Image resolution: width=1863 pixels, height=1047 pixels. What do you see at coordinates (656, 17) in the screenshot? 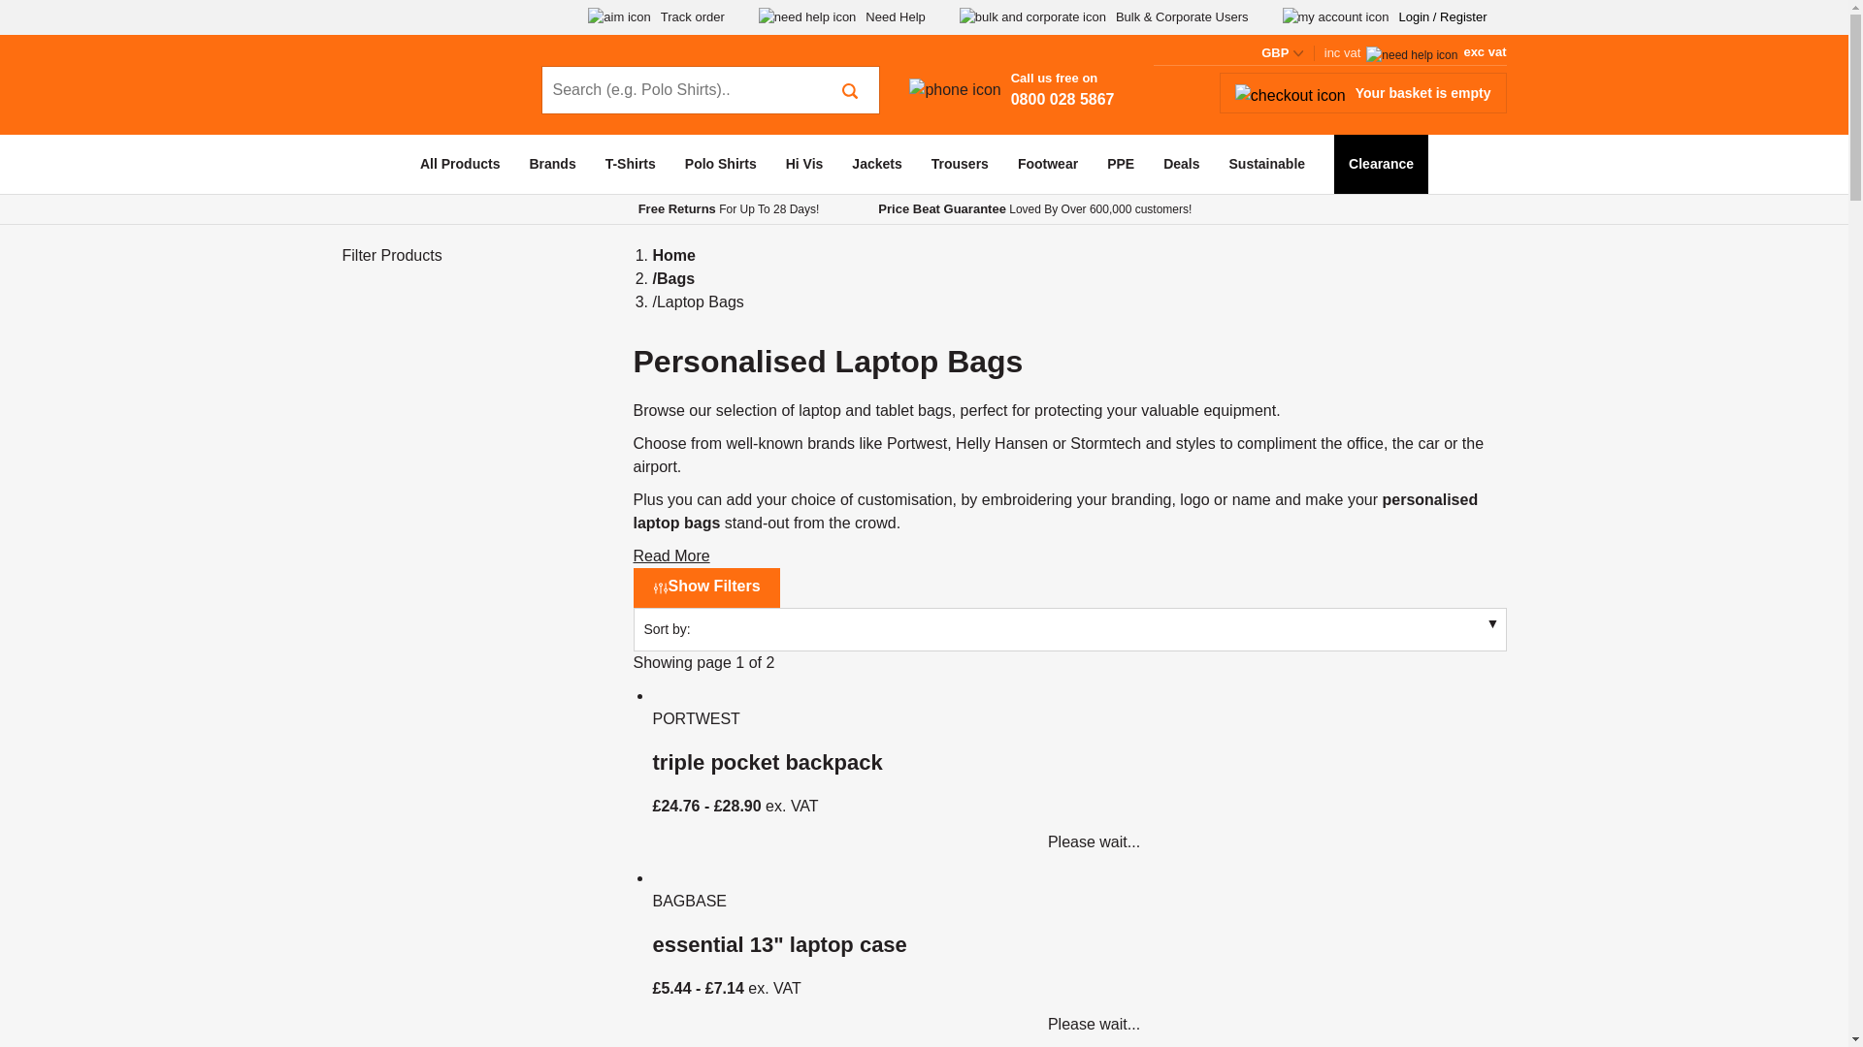
I see `Track order` at bounding box center [656, 17].